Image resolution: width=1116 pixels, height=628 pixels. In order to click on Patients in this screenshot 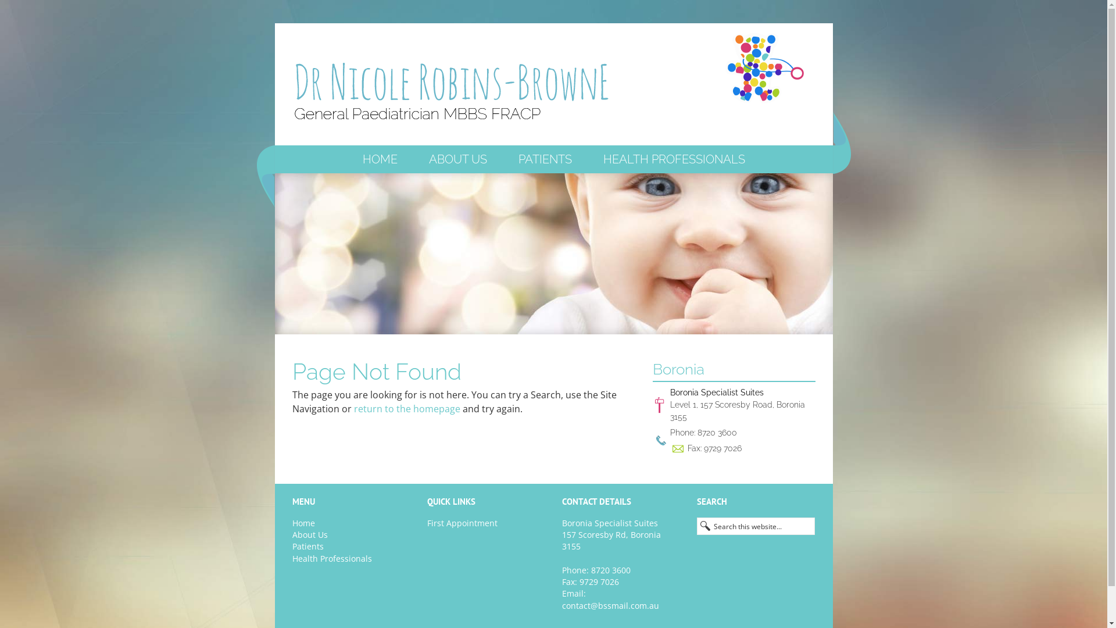, I will do `click(307, 547)`.